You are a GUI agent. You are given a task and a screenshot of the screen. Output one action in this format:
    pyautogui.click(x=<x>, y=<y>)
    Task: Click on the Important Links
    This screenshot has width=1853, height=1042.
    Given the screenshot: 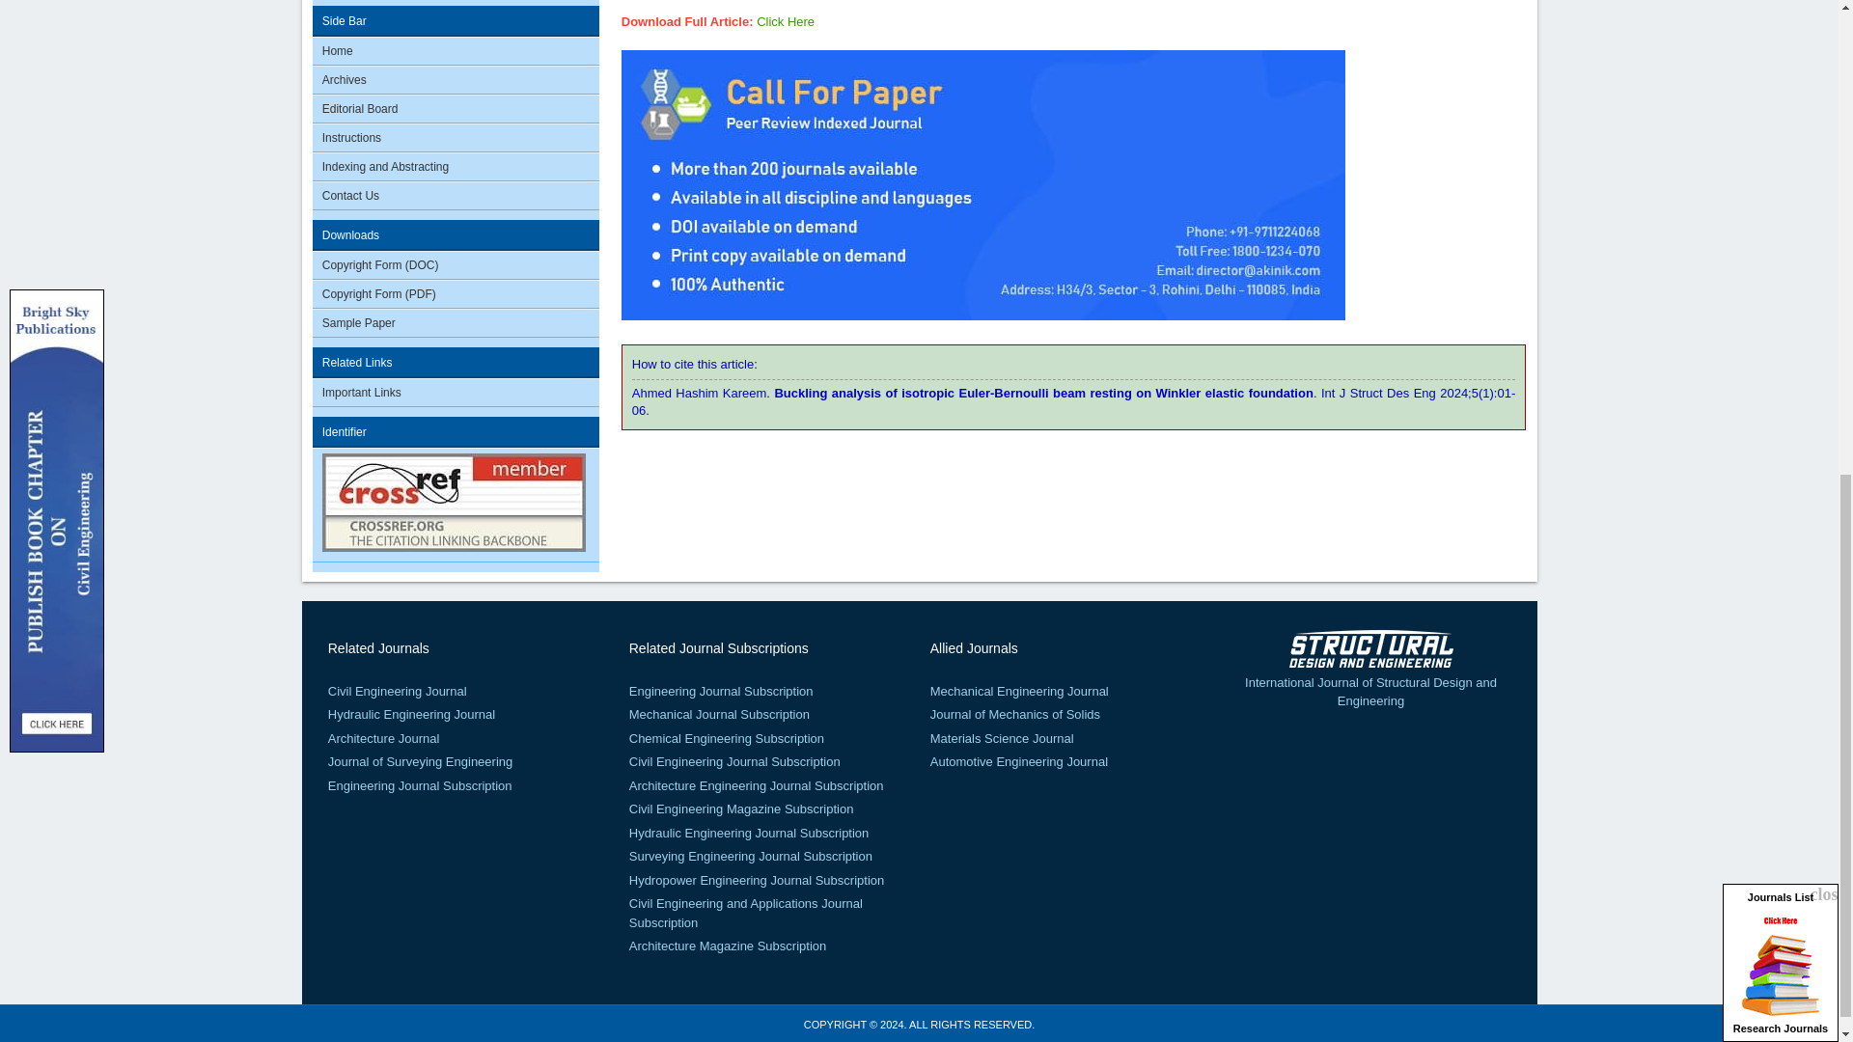 What is the action you would take?
    pyautogui.click(x=456, y=393)
    